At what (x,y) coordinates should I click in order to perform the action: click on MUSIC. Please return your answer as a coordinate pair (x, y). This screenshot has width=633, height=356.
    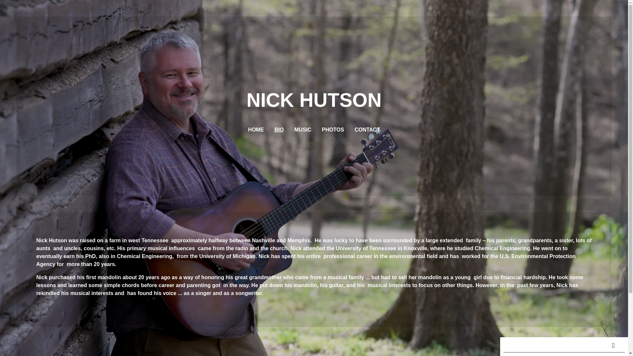
    Looking at the image, I should click on (303, 130).